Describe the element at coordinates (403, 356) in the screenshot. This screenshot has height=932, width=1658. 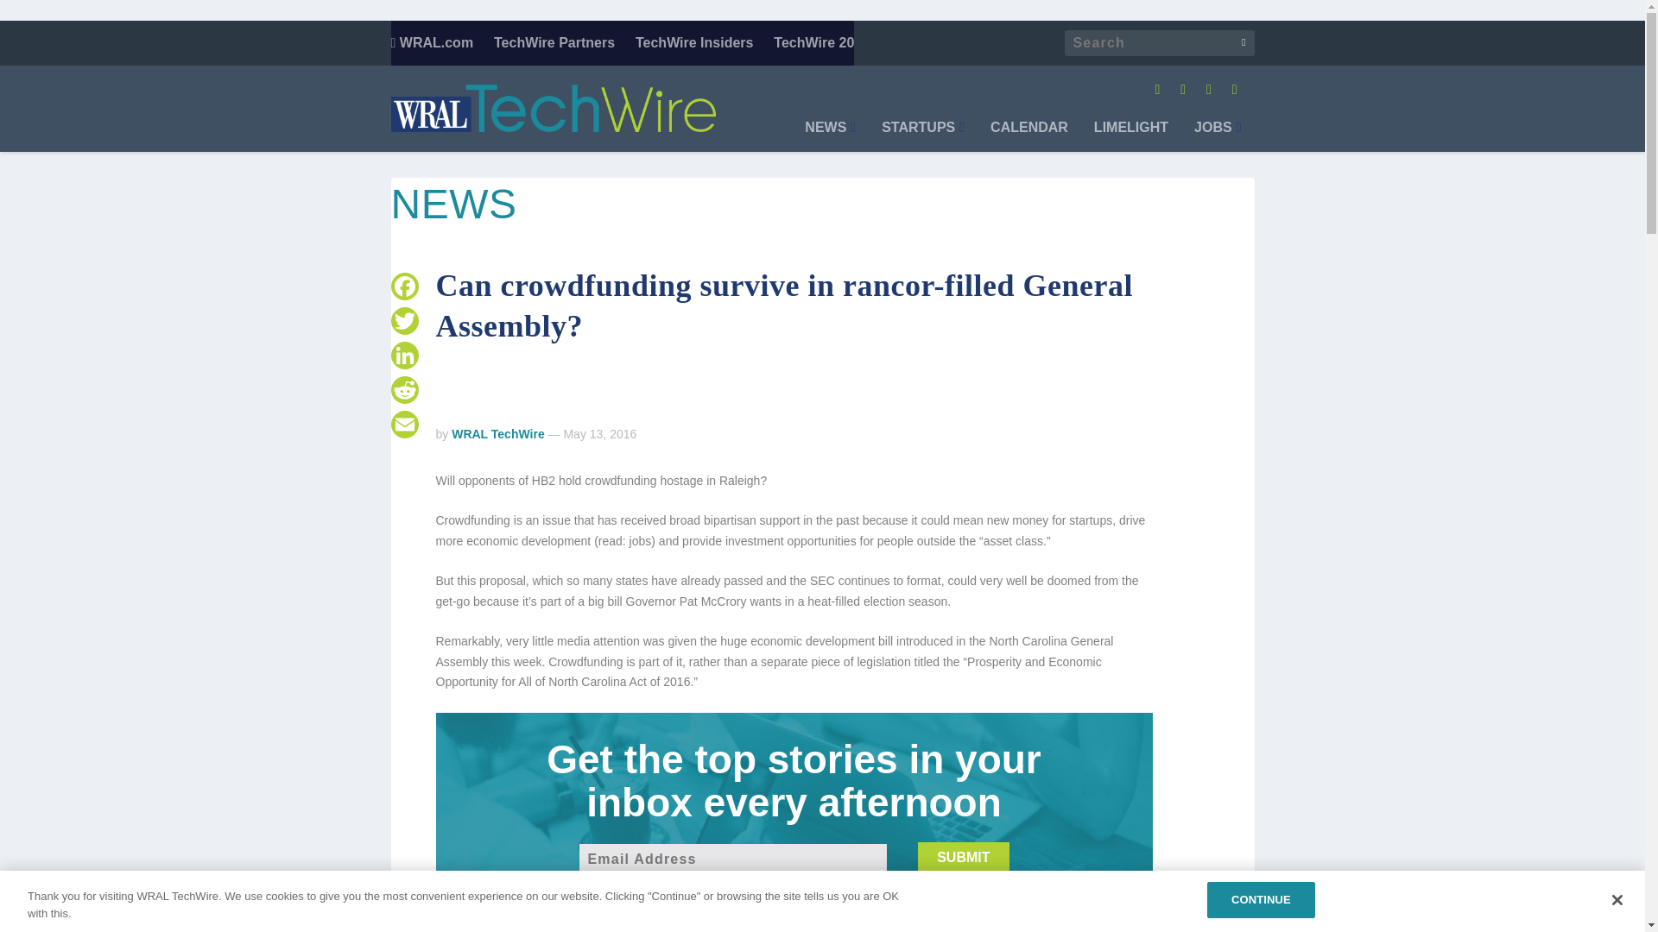
I see `LinkedIn` at that location.